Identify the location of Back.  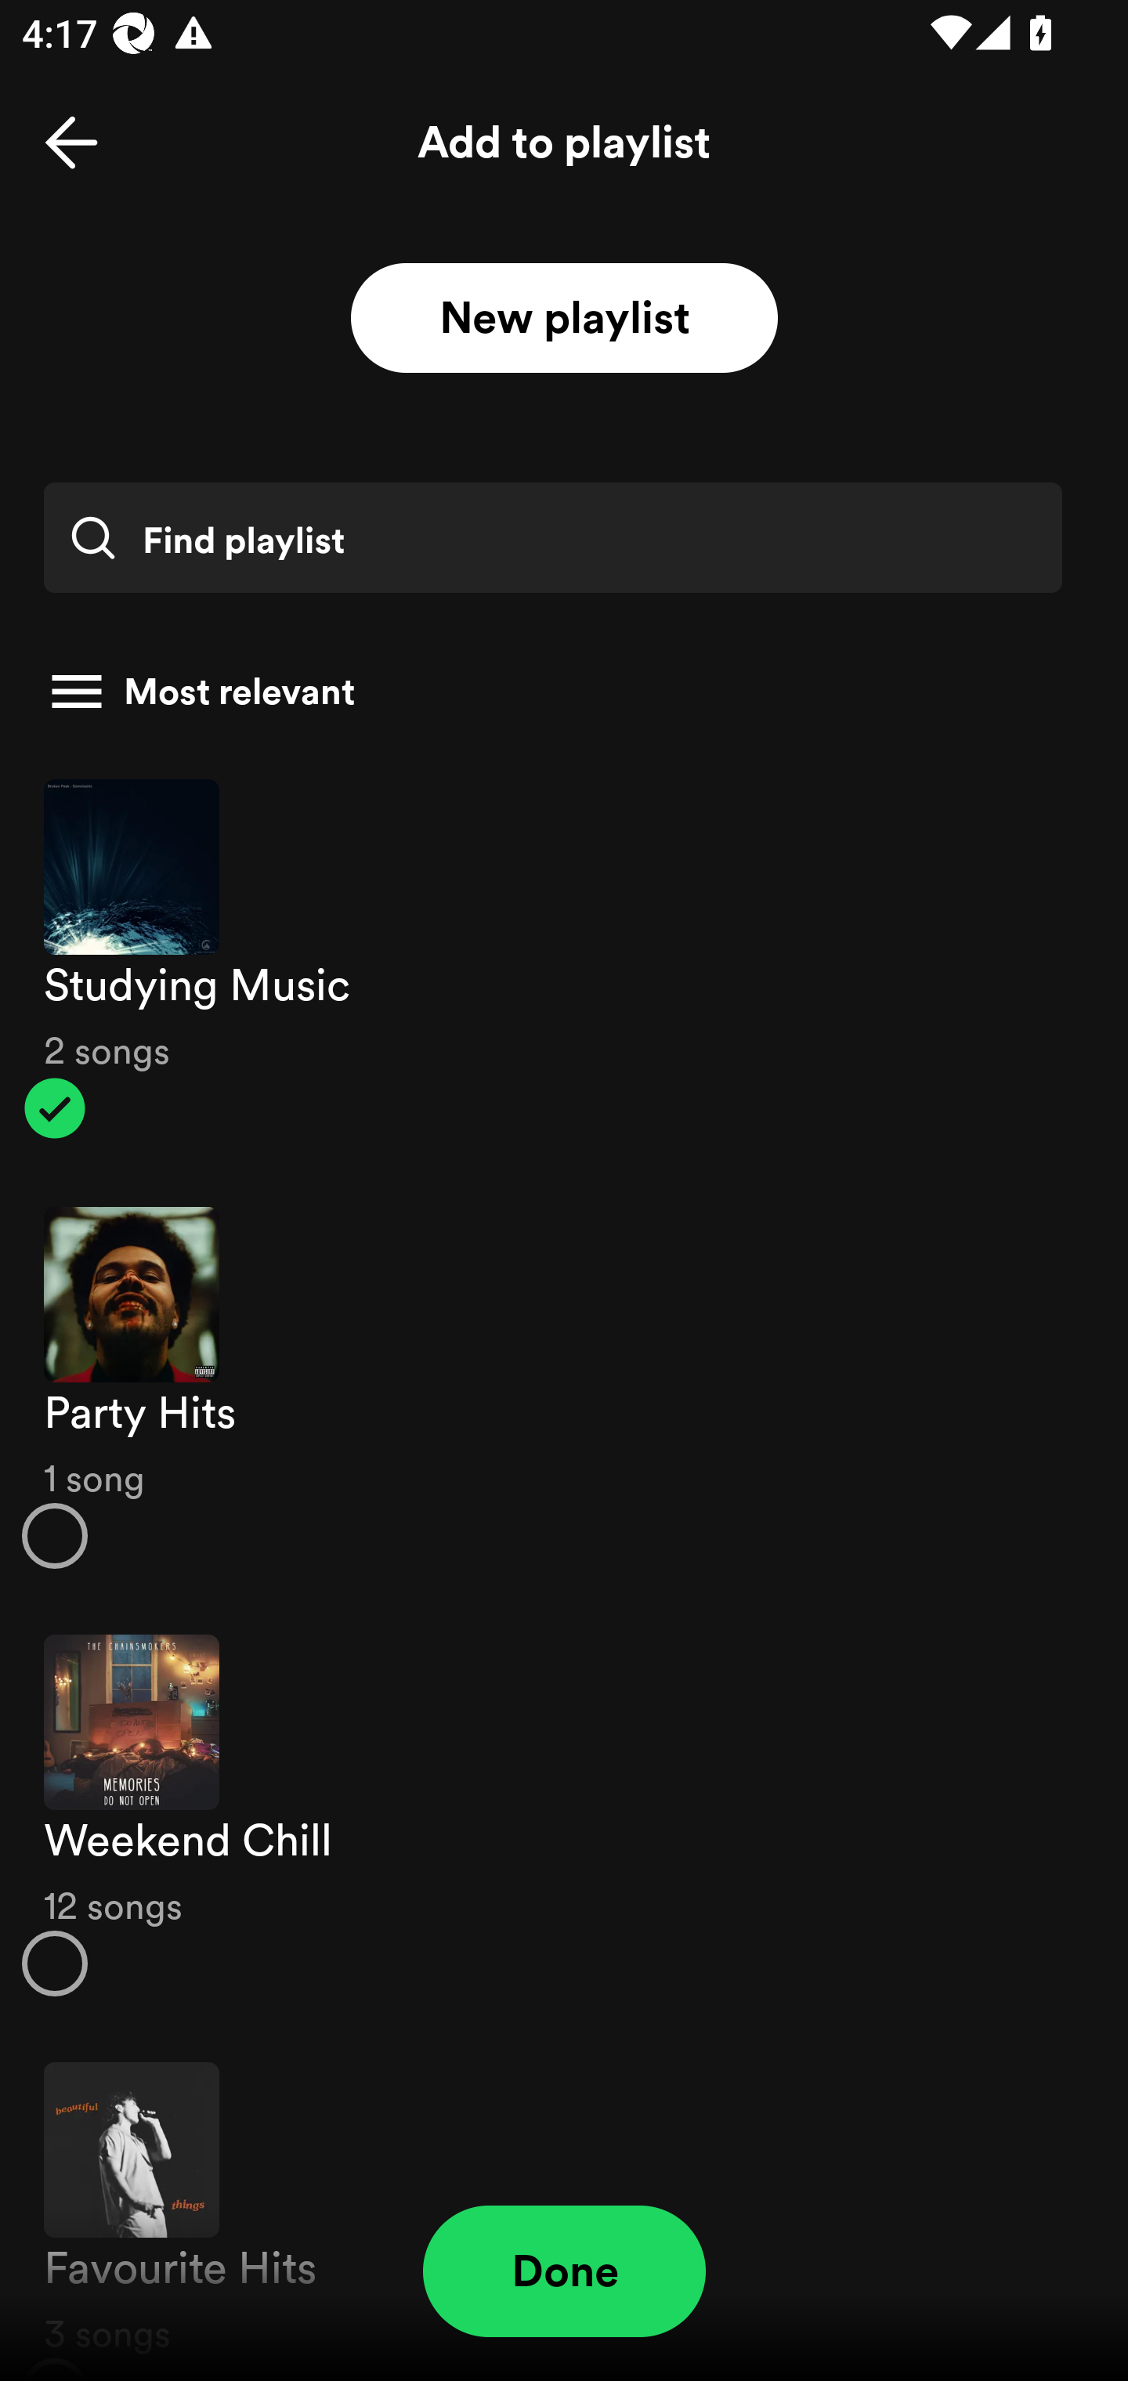
(71, 143).